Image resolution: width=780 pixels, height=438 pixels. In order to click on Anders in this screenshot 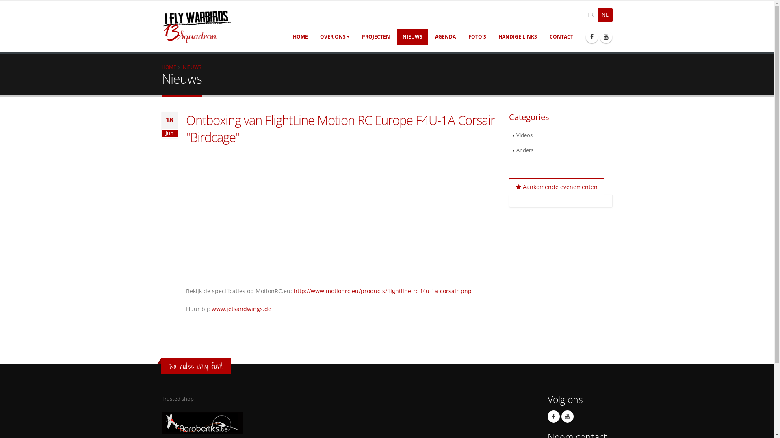, I will do `click(561, 151)`.